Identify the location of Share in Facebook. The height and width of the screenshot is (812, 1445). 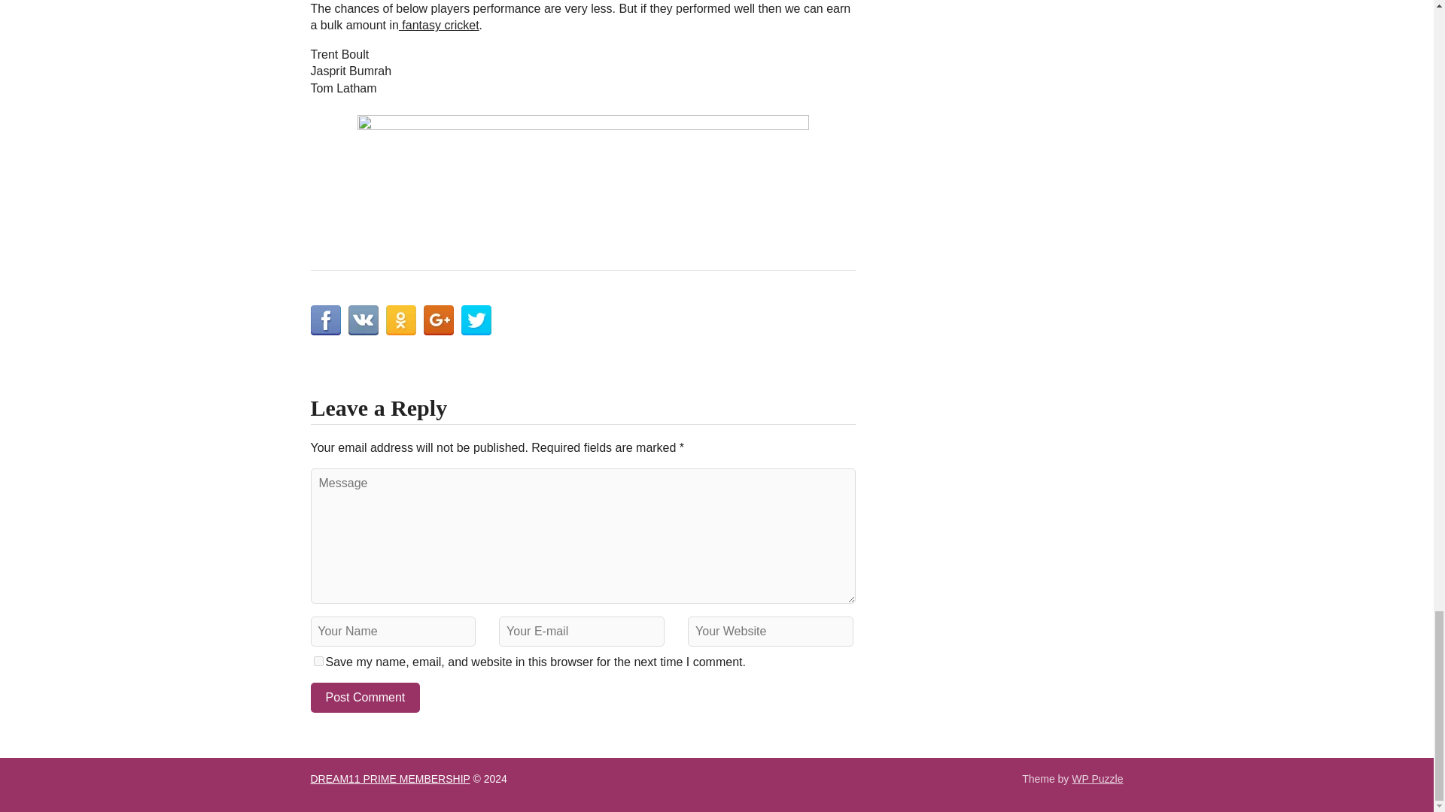
(325, 320).